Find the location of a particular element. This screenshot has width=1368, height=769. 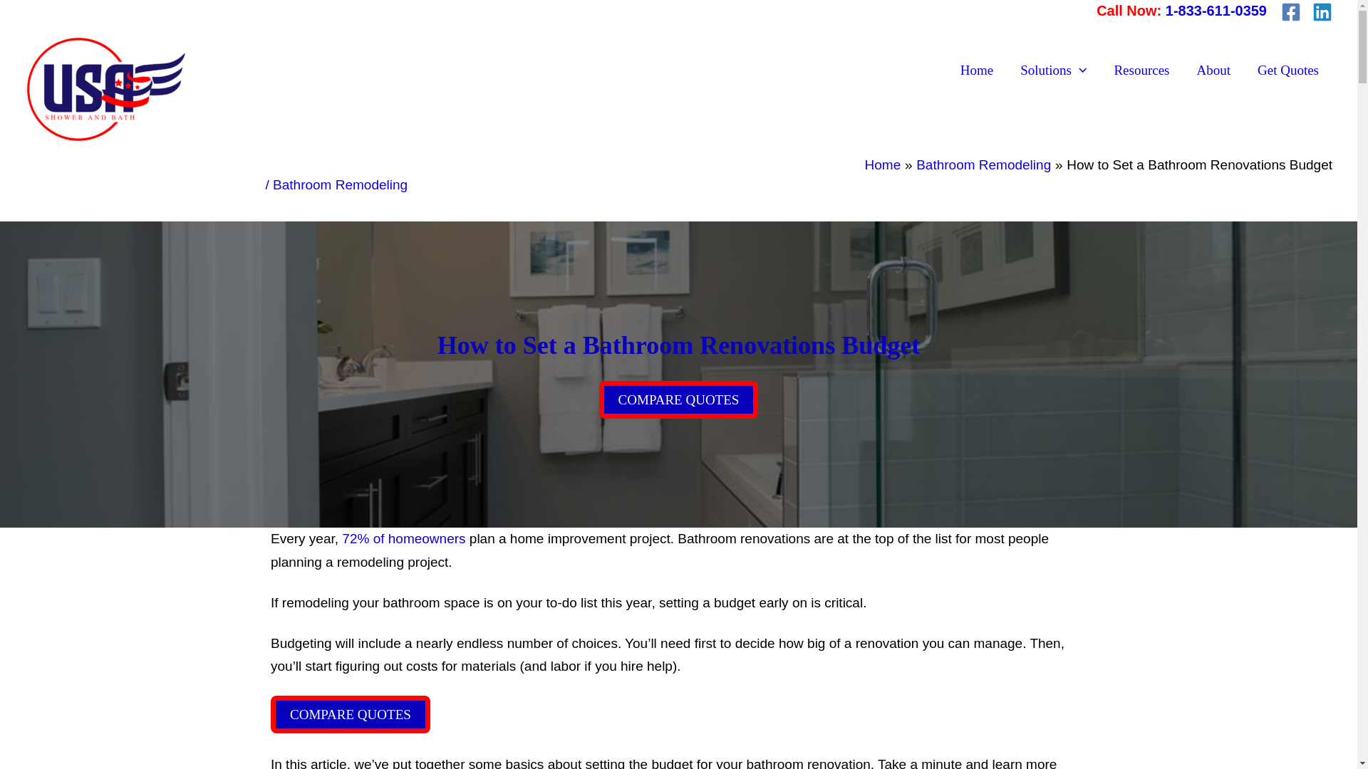

Home is located at coordinates (883, 164).